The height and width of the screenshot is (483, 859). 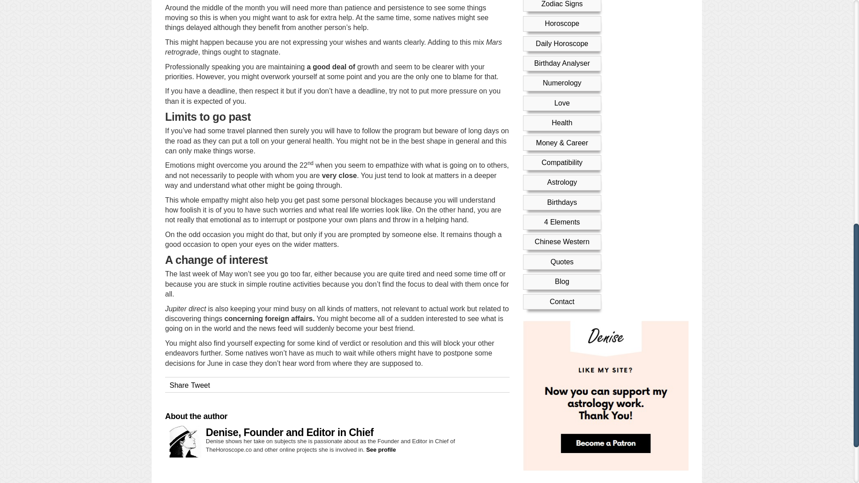 What do you see at coordinates (562, 143) in the screenshot?
I see `Blog` at bounding box center [562, 143].